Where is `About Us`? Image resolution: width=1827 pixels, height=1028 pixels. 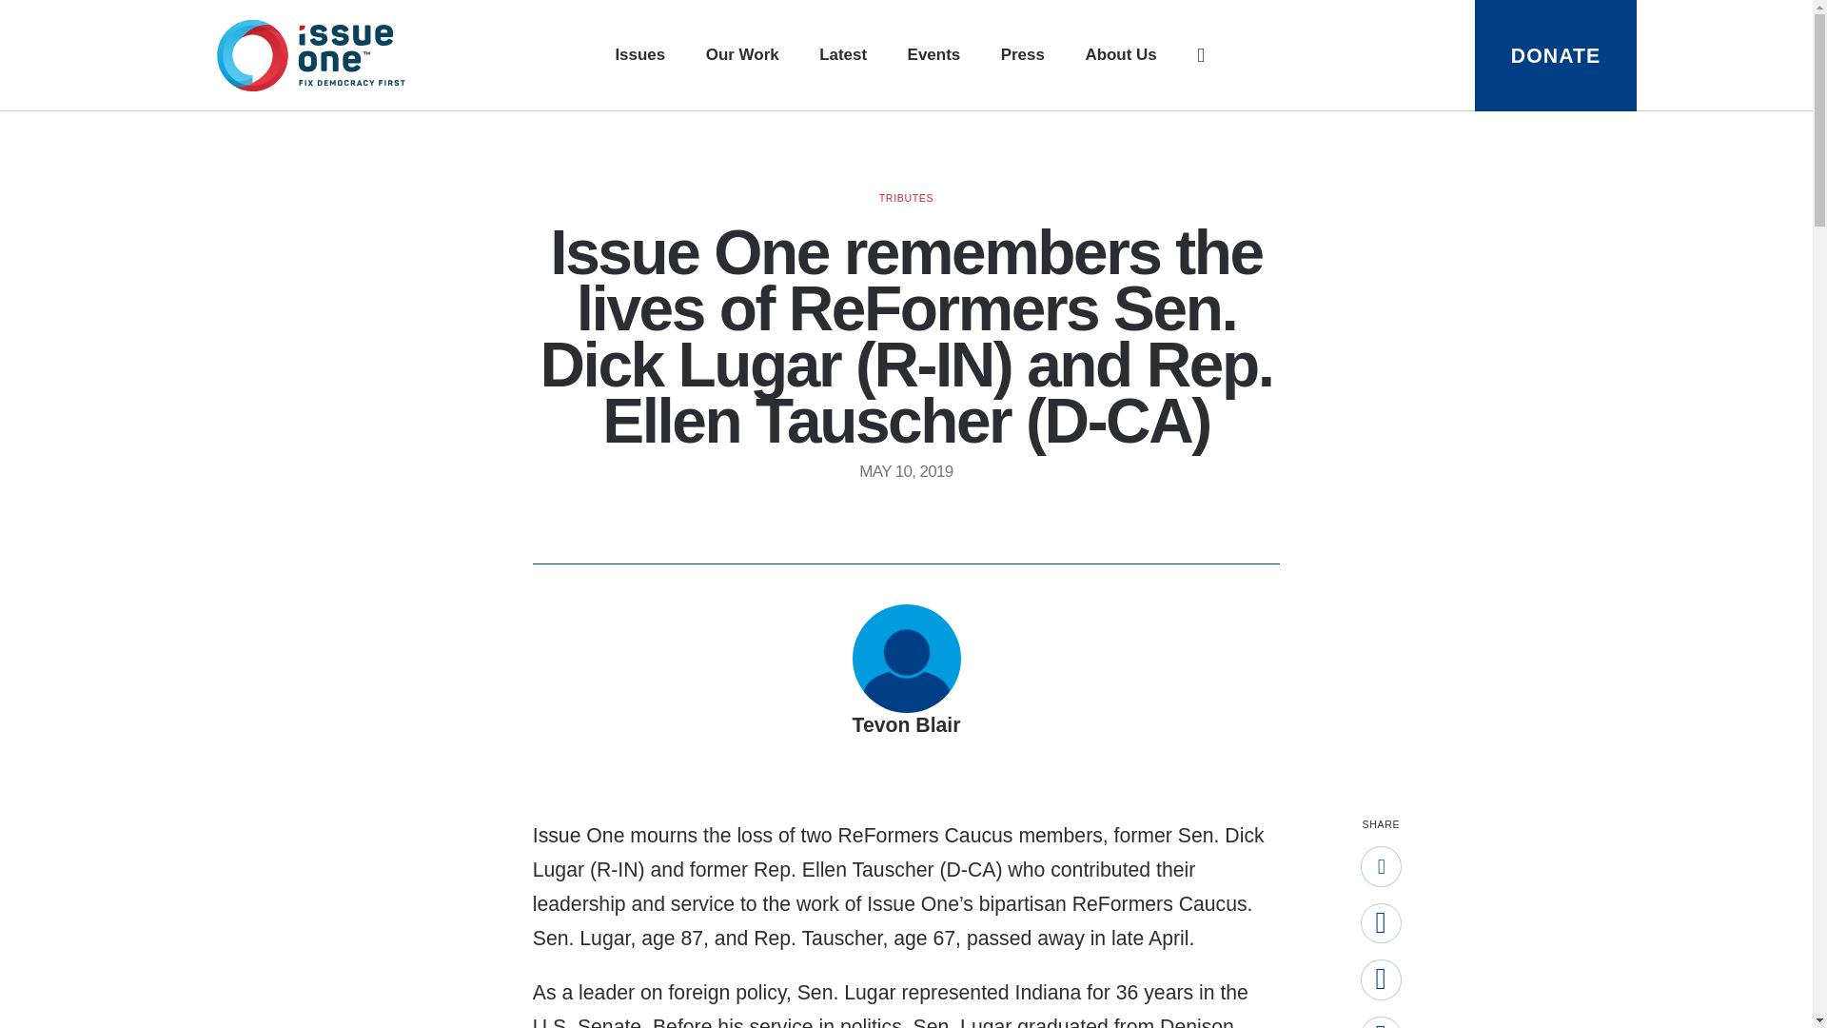 About Us is located at coordinates (1121, 55).